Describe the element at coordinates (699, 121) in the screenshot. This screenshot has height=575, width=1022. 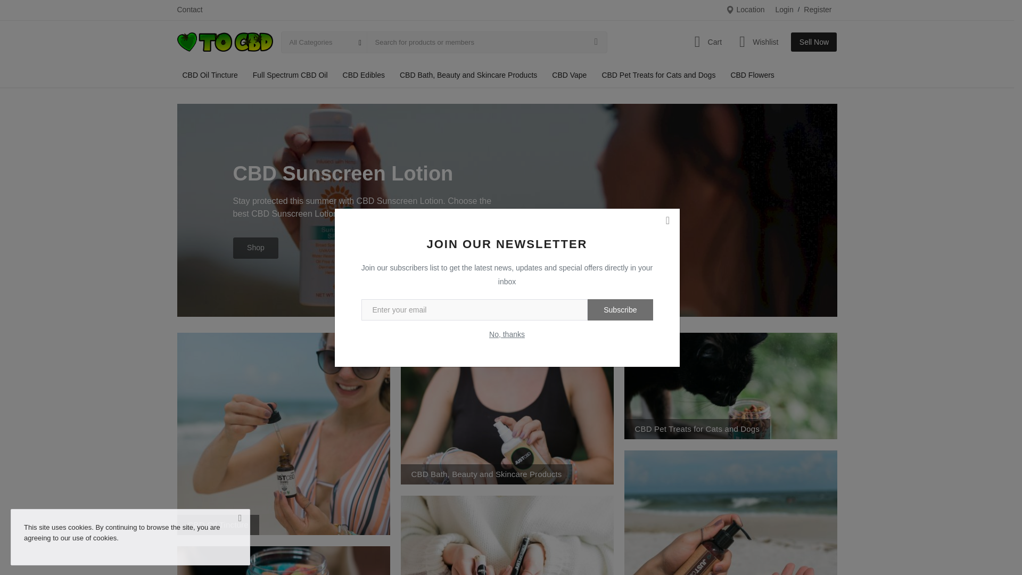
I see `Latest Article` at that location.